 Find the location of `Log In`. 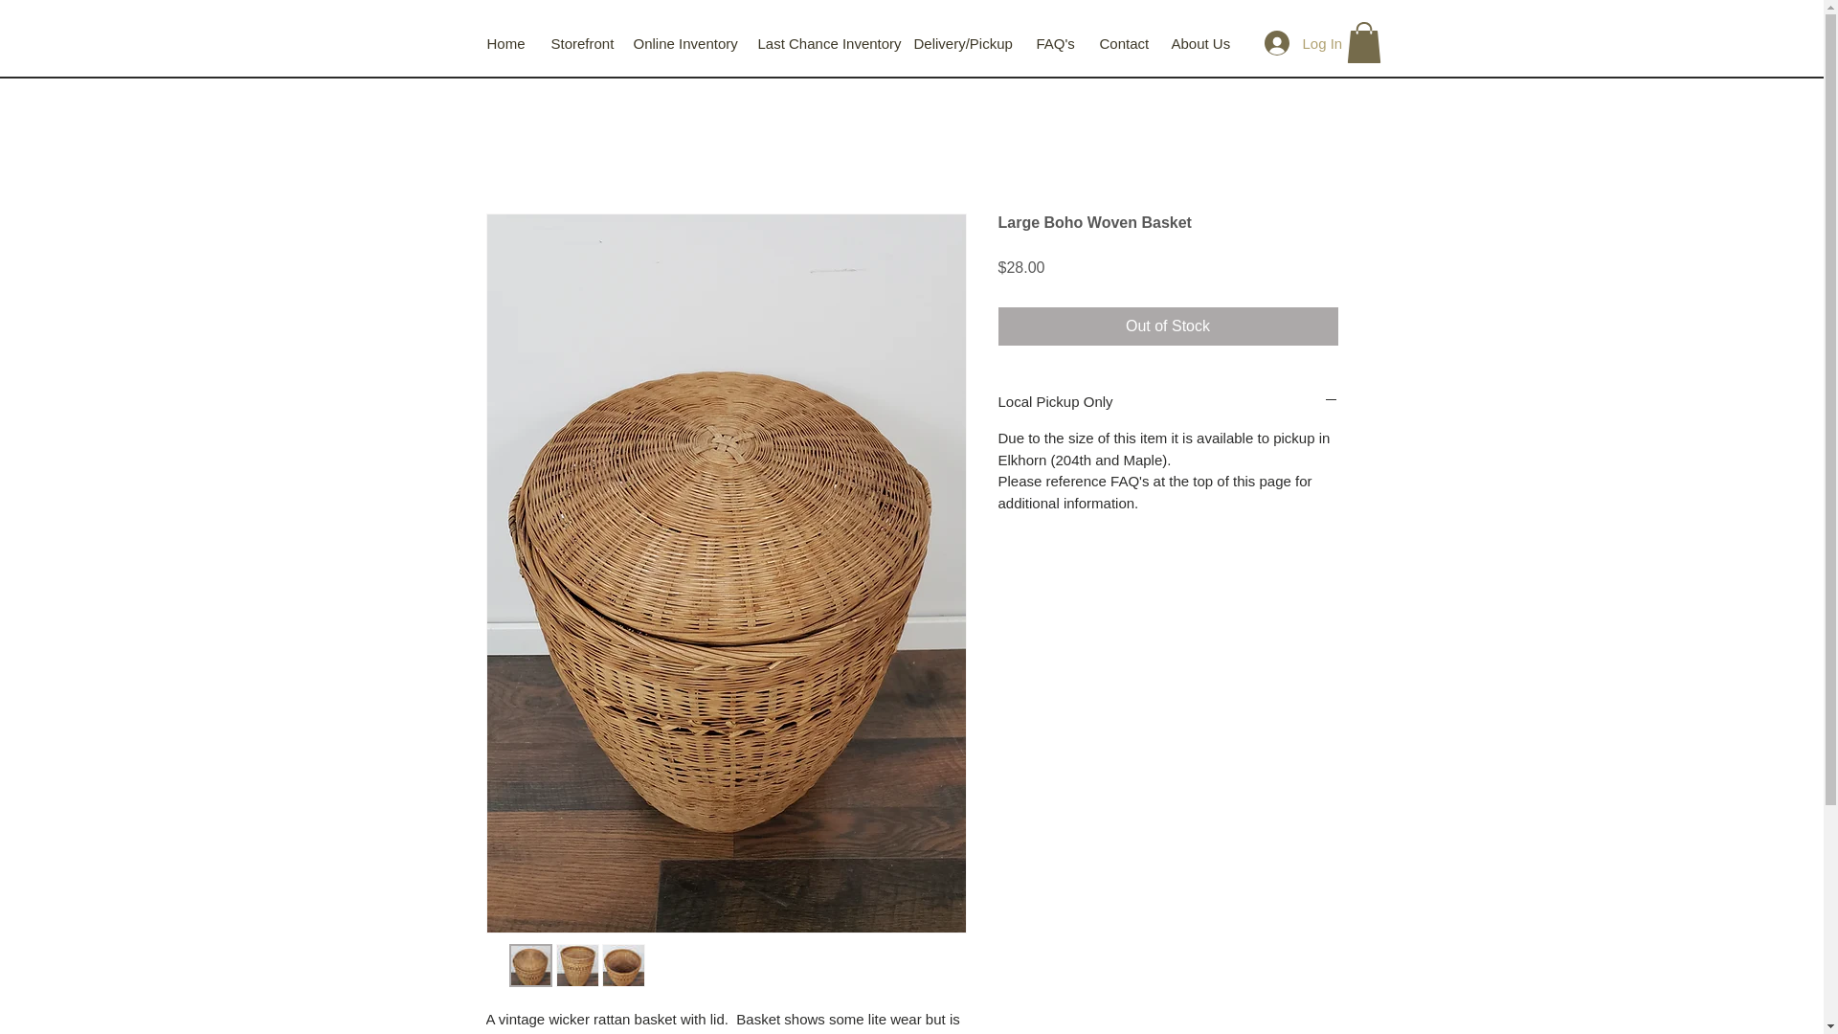

Log In is located at coordinates (1290, 42).